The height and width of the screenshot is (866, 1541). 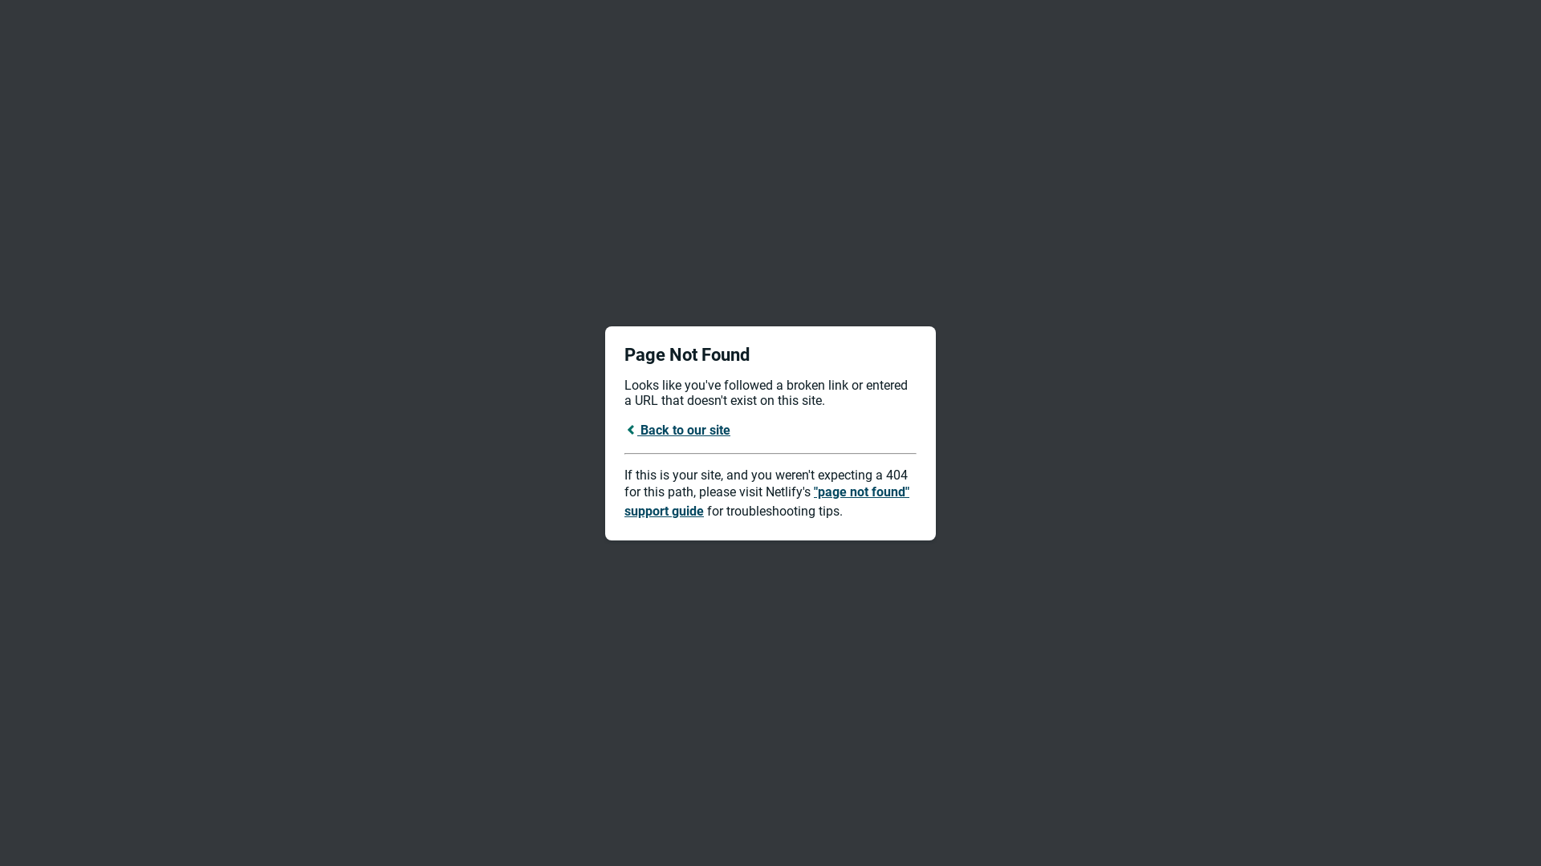 I want to click on Back to our site, so click(x=677, y=430).